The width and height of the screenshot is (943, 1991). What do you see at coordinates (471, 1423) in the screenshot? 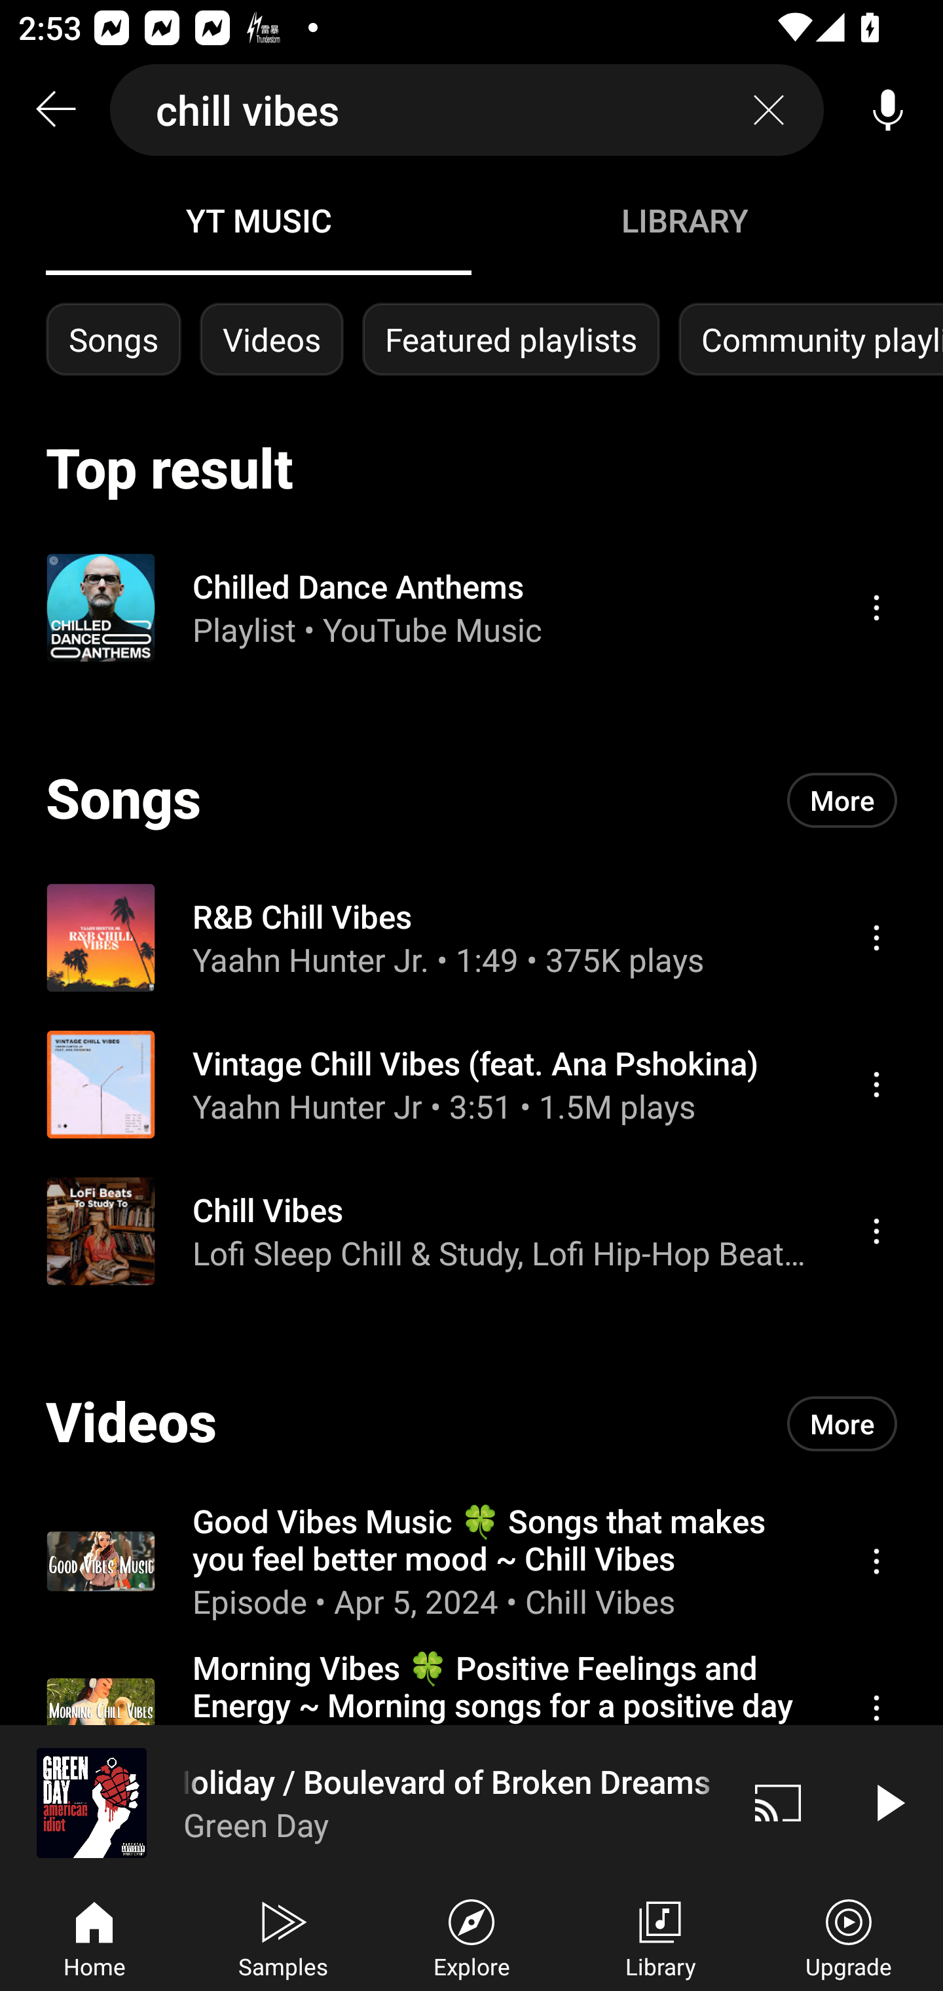
I see `Videos More More` at bounding box center [471, 1423].